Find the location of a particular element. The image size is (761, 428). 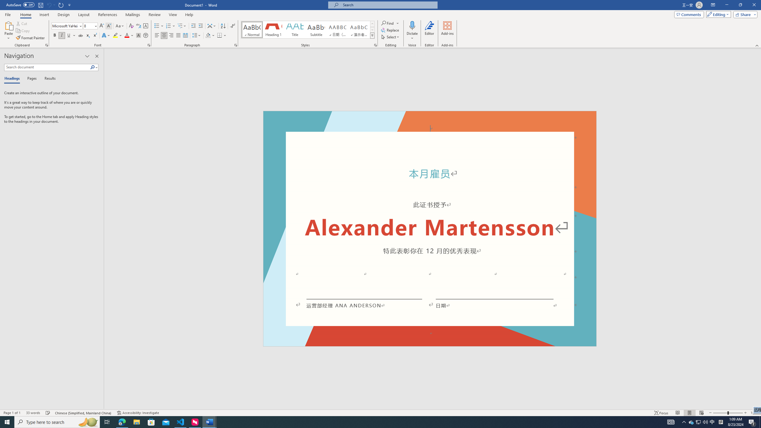

Row up is located at coordinates (372, 24).